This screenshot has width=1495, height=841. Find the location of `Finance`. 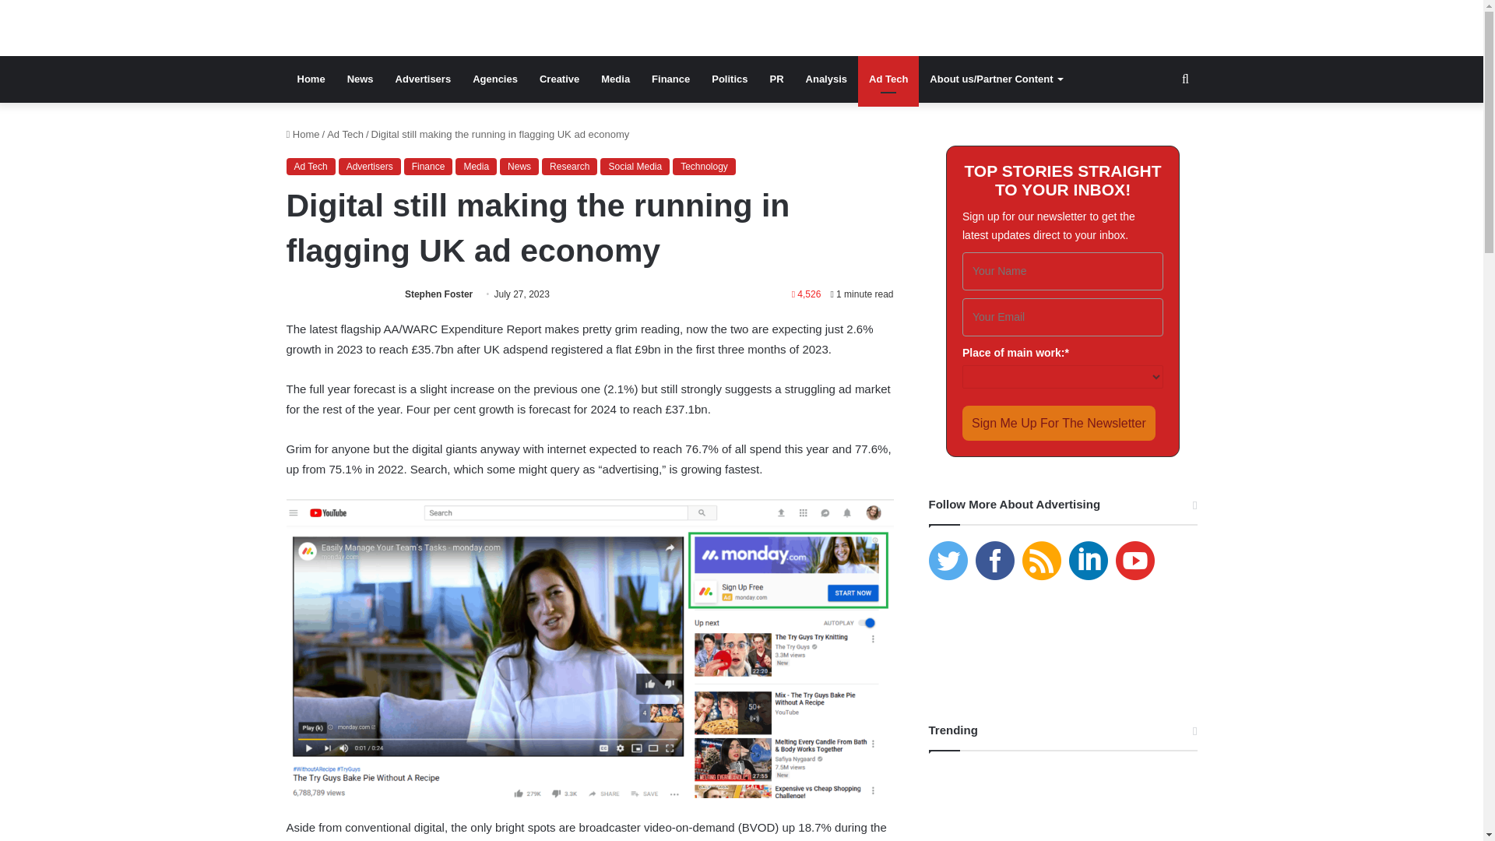

Finance is located at coordinates (671, 79).